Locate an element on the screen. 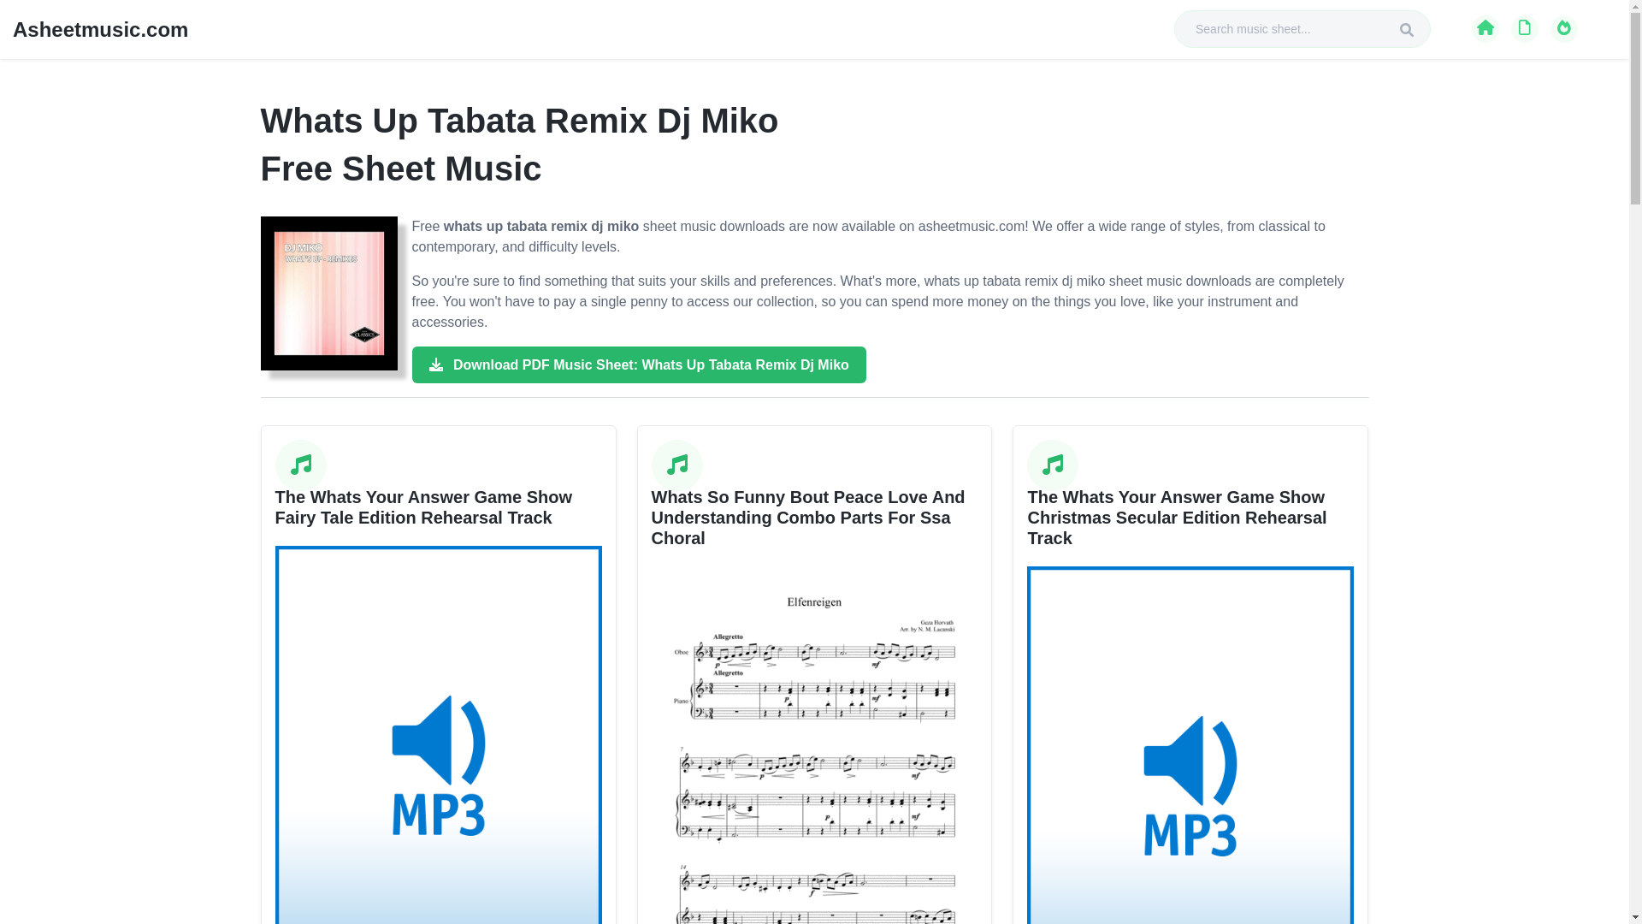 The width and height of the screenshot is (1642, 924). Download Whats Up Tabata Remix Dj Miko is located at coordinates (639, 364).